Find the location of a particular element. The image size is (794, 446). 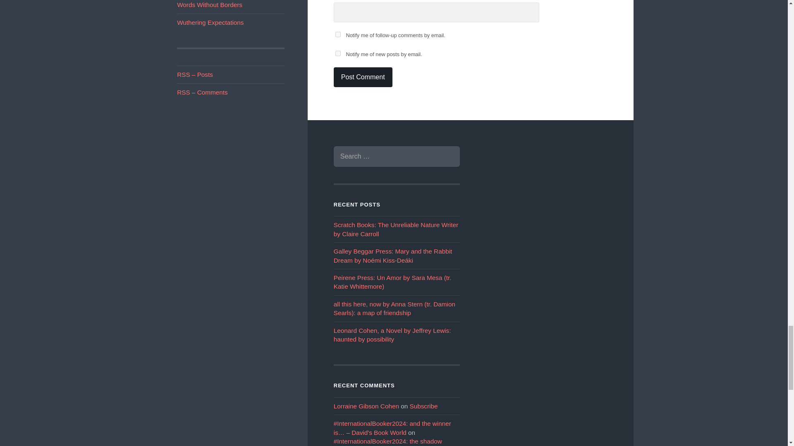

subscribe is located at coordinates (337, 54).